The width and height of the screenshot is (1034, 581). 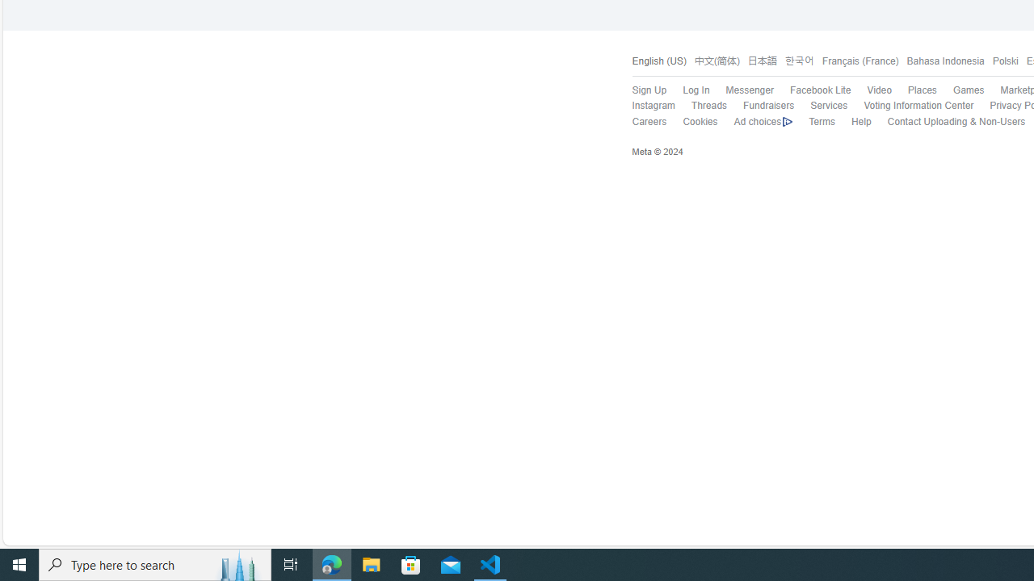 I want to click on Help, so click(x=853, y=122).